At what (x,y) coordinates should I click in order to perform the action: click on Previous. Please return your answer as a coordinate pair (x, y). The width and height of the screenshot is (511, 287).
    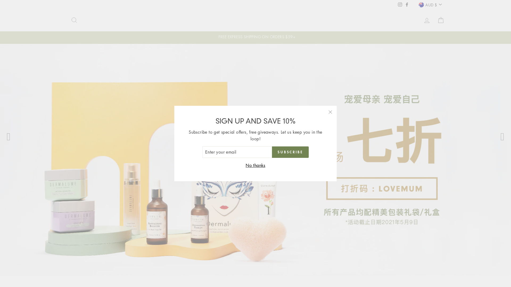
    Looking at the image, I should click on (9, 137).